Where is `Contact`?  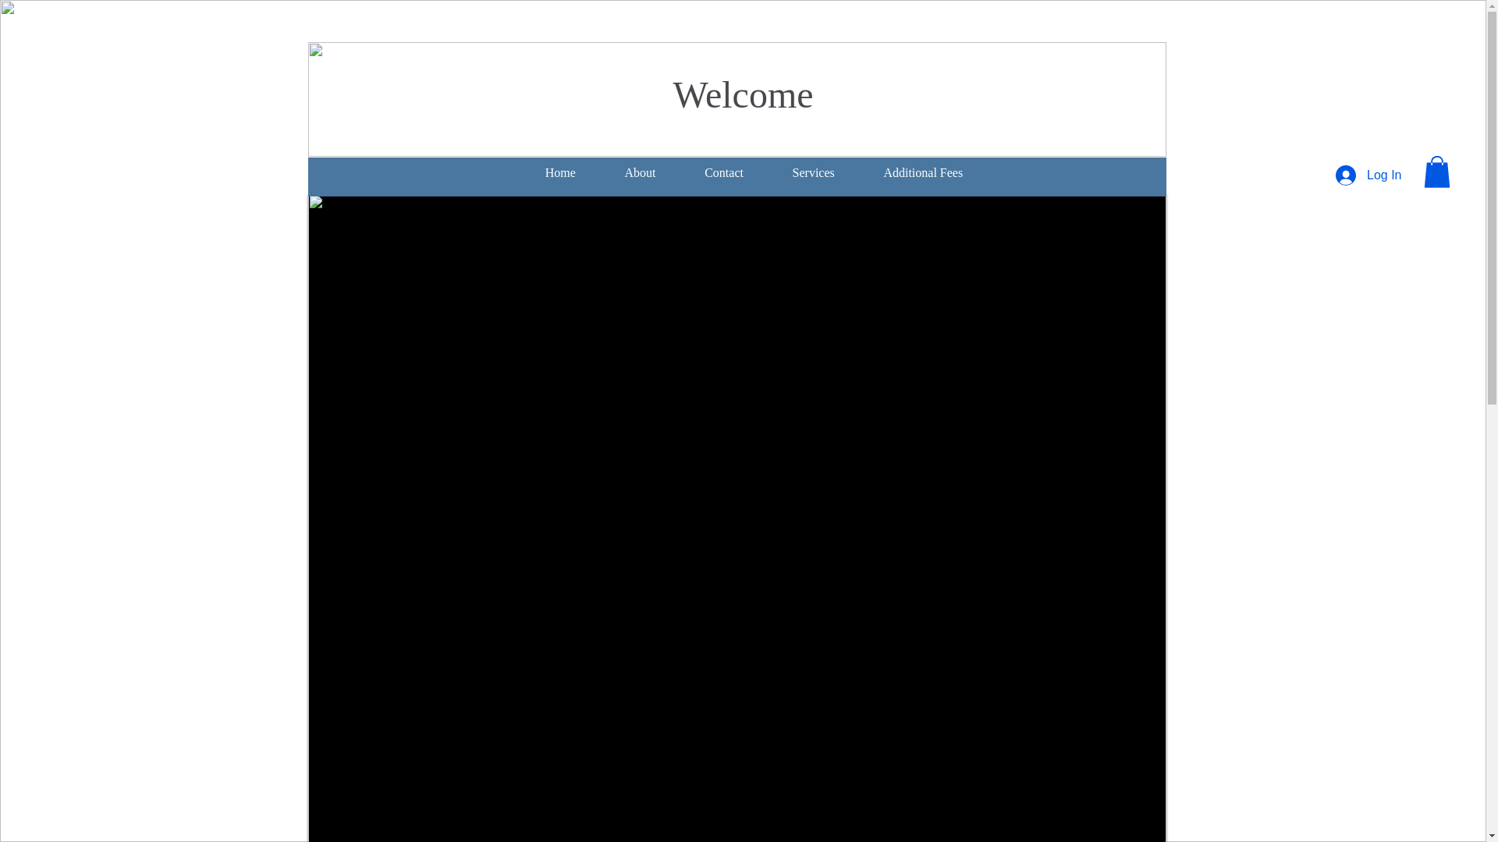 Contact is located at coordinates (723, 173).